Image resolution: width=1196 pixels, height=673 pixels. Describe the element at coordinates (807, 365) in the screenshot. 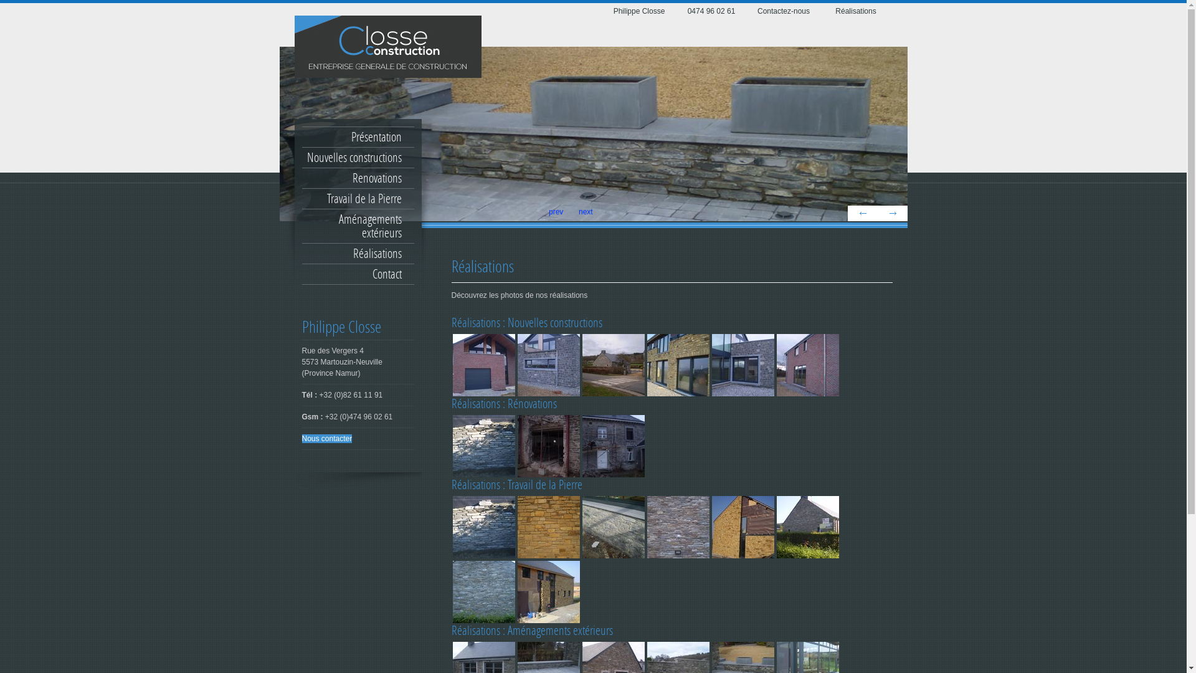

I see `OLYMPUS DIGITAL CAMERA         ` at that location.